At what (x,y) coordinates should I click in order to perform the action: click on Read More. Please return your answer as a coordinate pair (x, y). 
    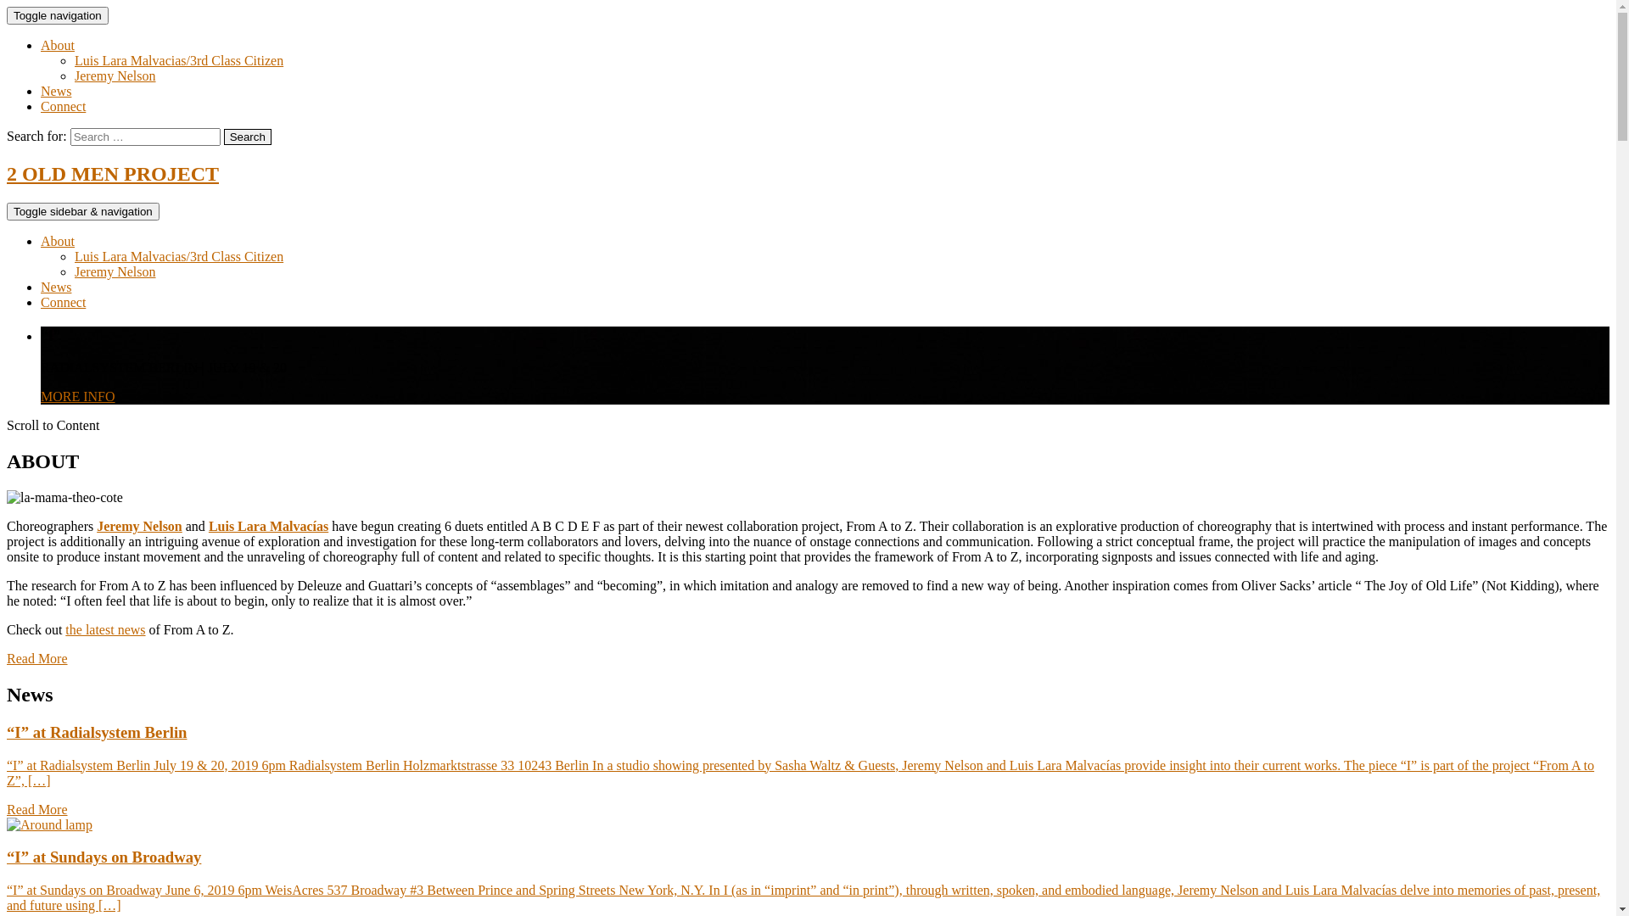
    Looking at the image, I should click on (37, 658).